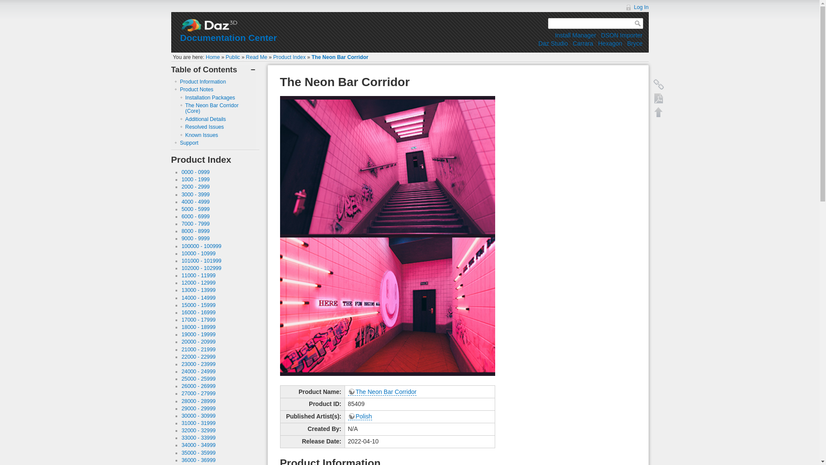  I want to click on Read Me, so click(257, 57).